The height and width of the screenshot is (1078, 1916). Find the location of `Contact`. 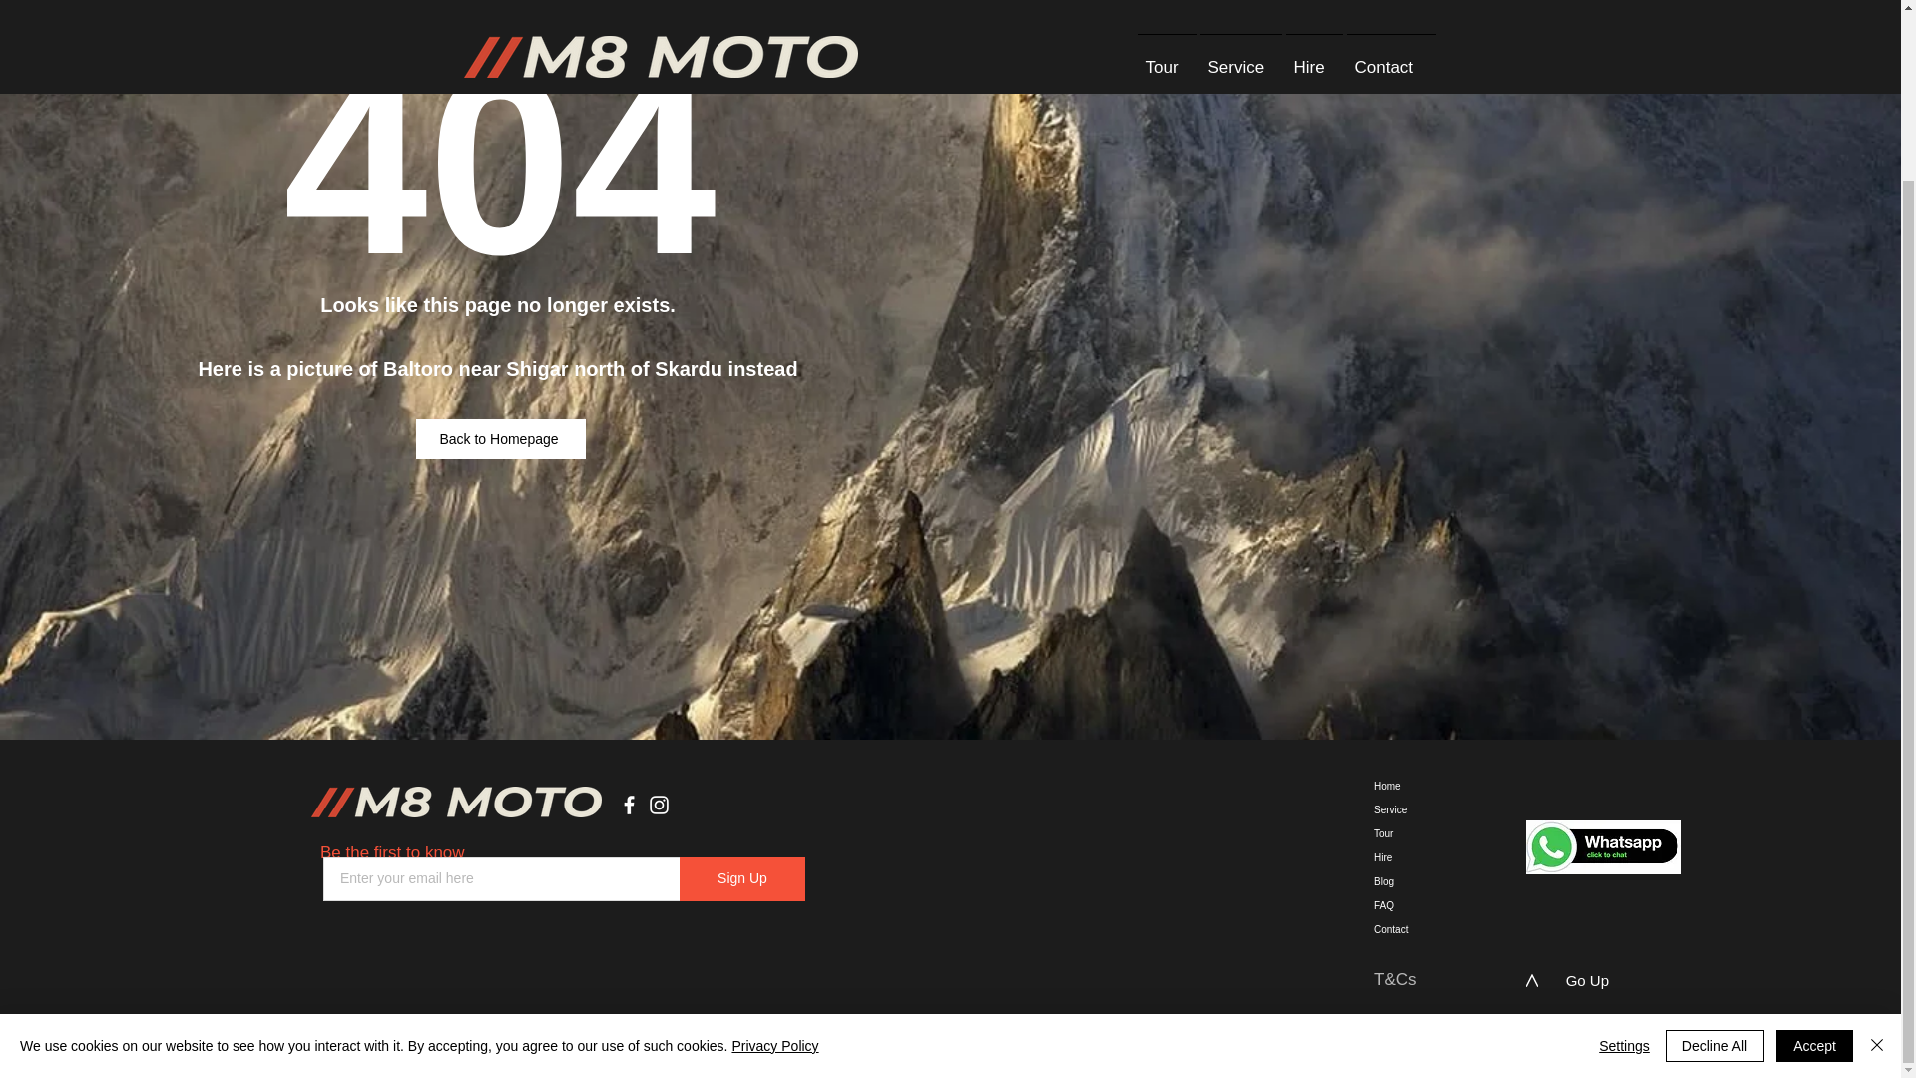

Contact is located at coordinates (1405, 930).